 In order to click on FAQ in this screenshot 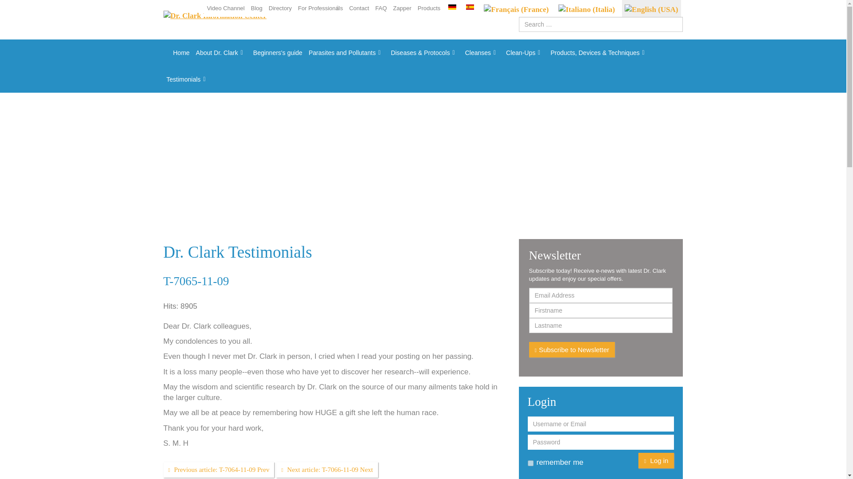, I will do `click(381, 8)`.